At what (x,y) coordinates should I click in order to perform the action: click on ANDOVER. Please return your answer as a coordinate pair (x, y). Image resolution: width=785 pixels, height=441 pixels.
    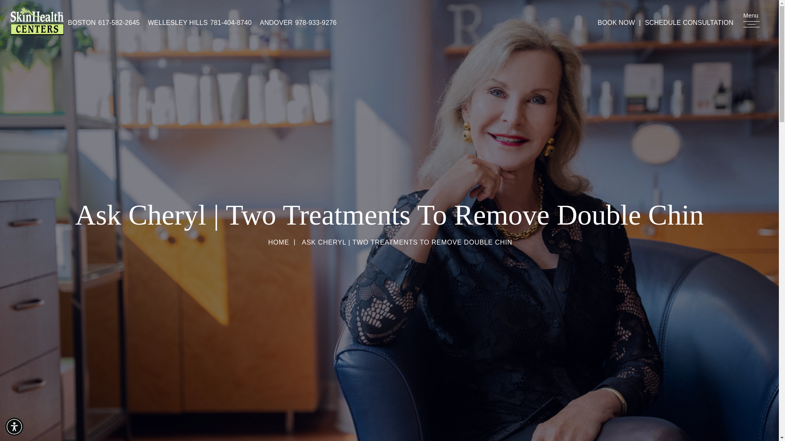
    Looking at the image, I should click on (276, 23).